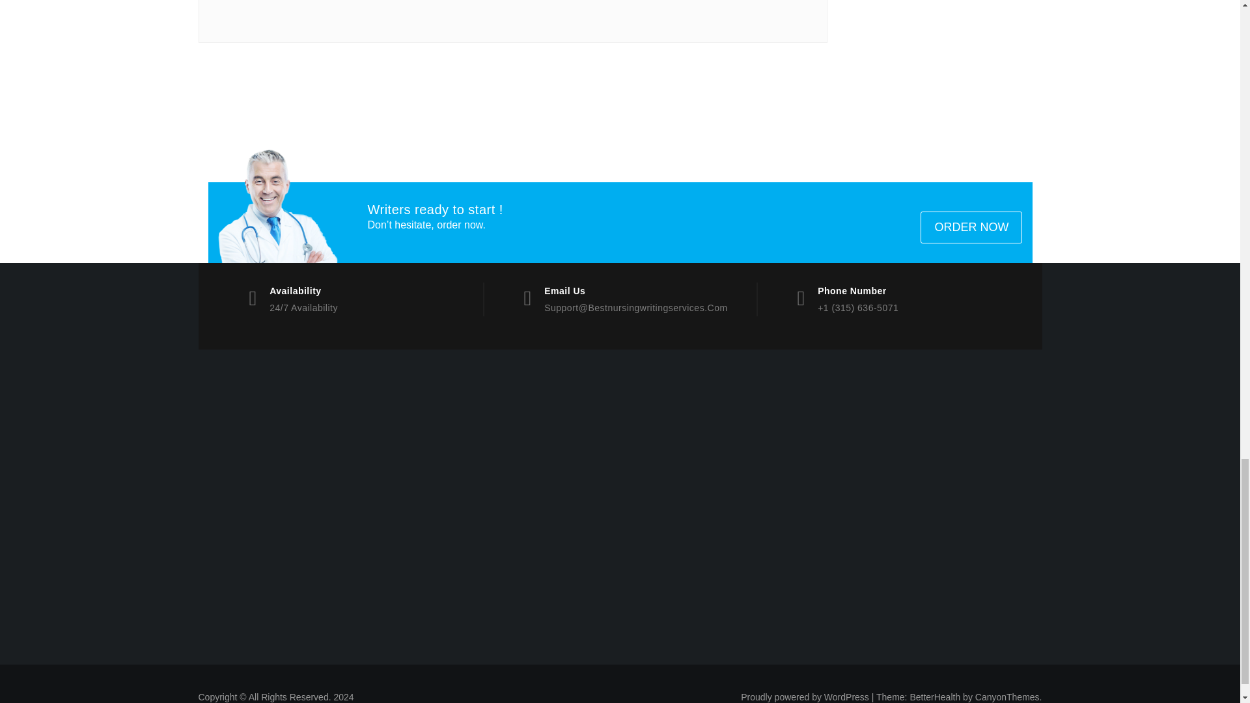  What do you see at coordinates (297, 601) in the screenshot?
I see `Nursing Term Paper` at bounding box center [297, 601].